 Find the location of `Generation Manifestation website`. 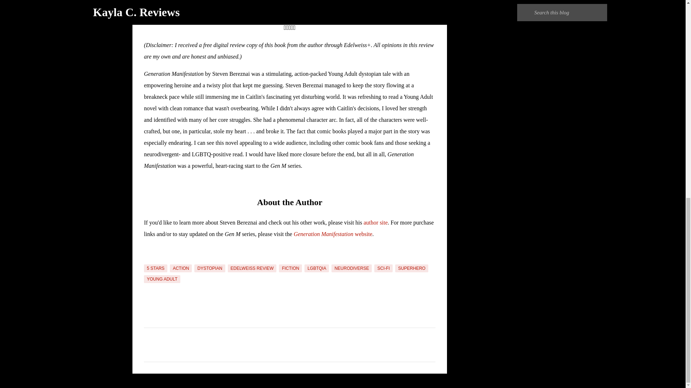

Generation Manifestation website is located at coordinates (333, 234).